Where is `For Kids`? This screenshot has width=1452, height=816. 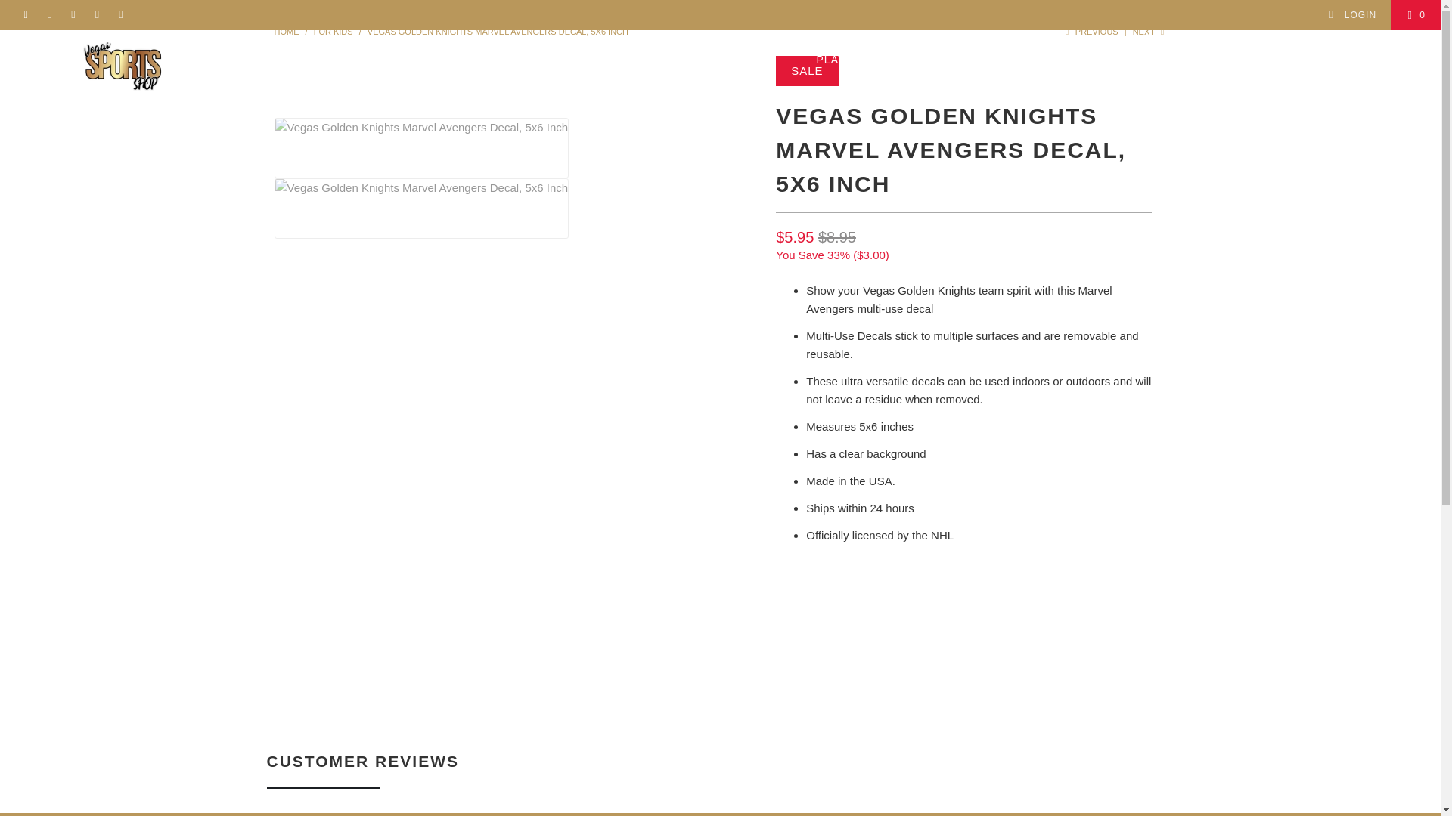
For Kids is located at coordinates (333, 31).